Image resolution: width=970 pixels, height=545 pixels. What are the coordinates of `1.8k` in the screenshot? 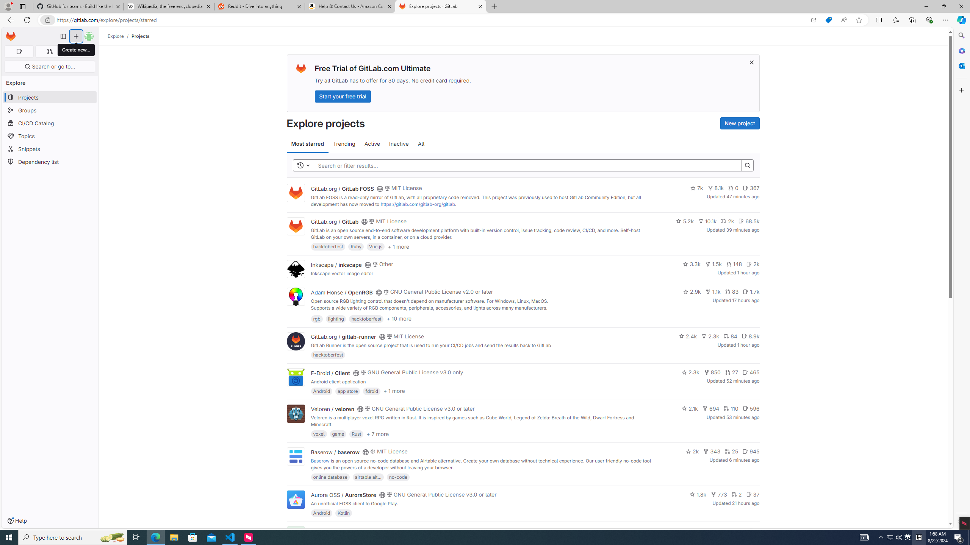 It's located at (698, 494).